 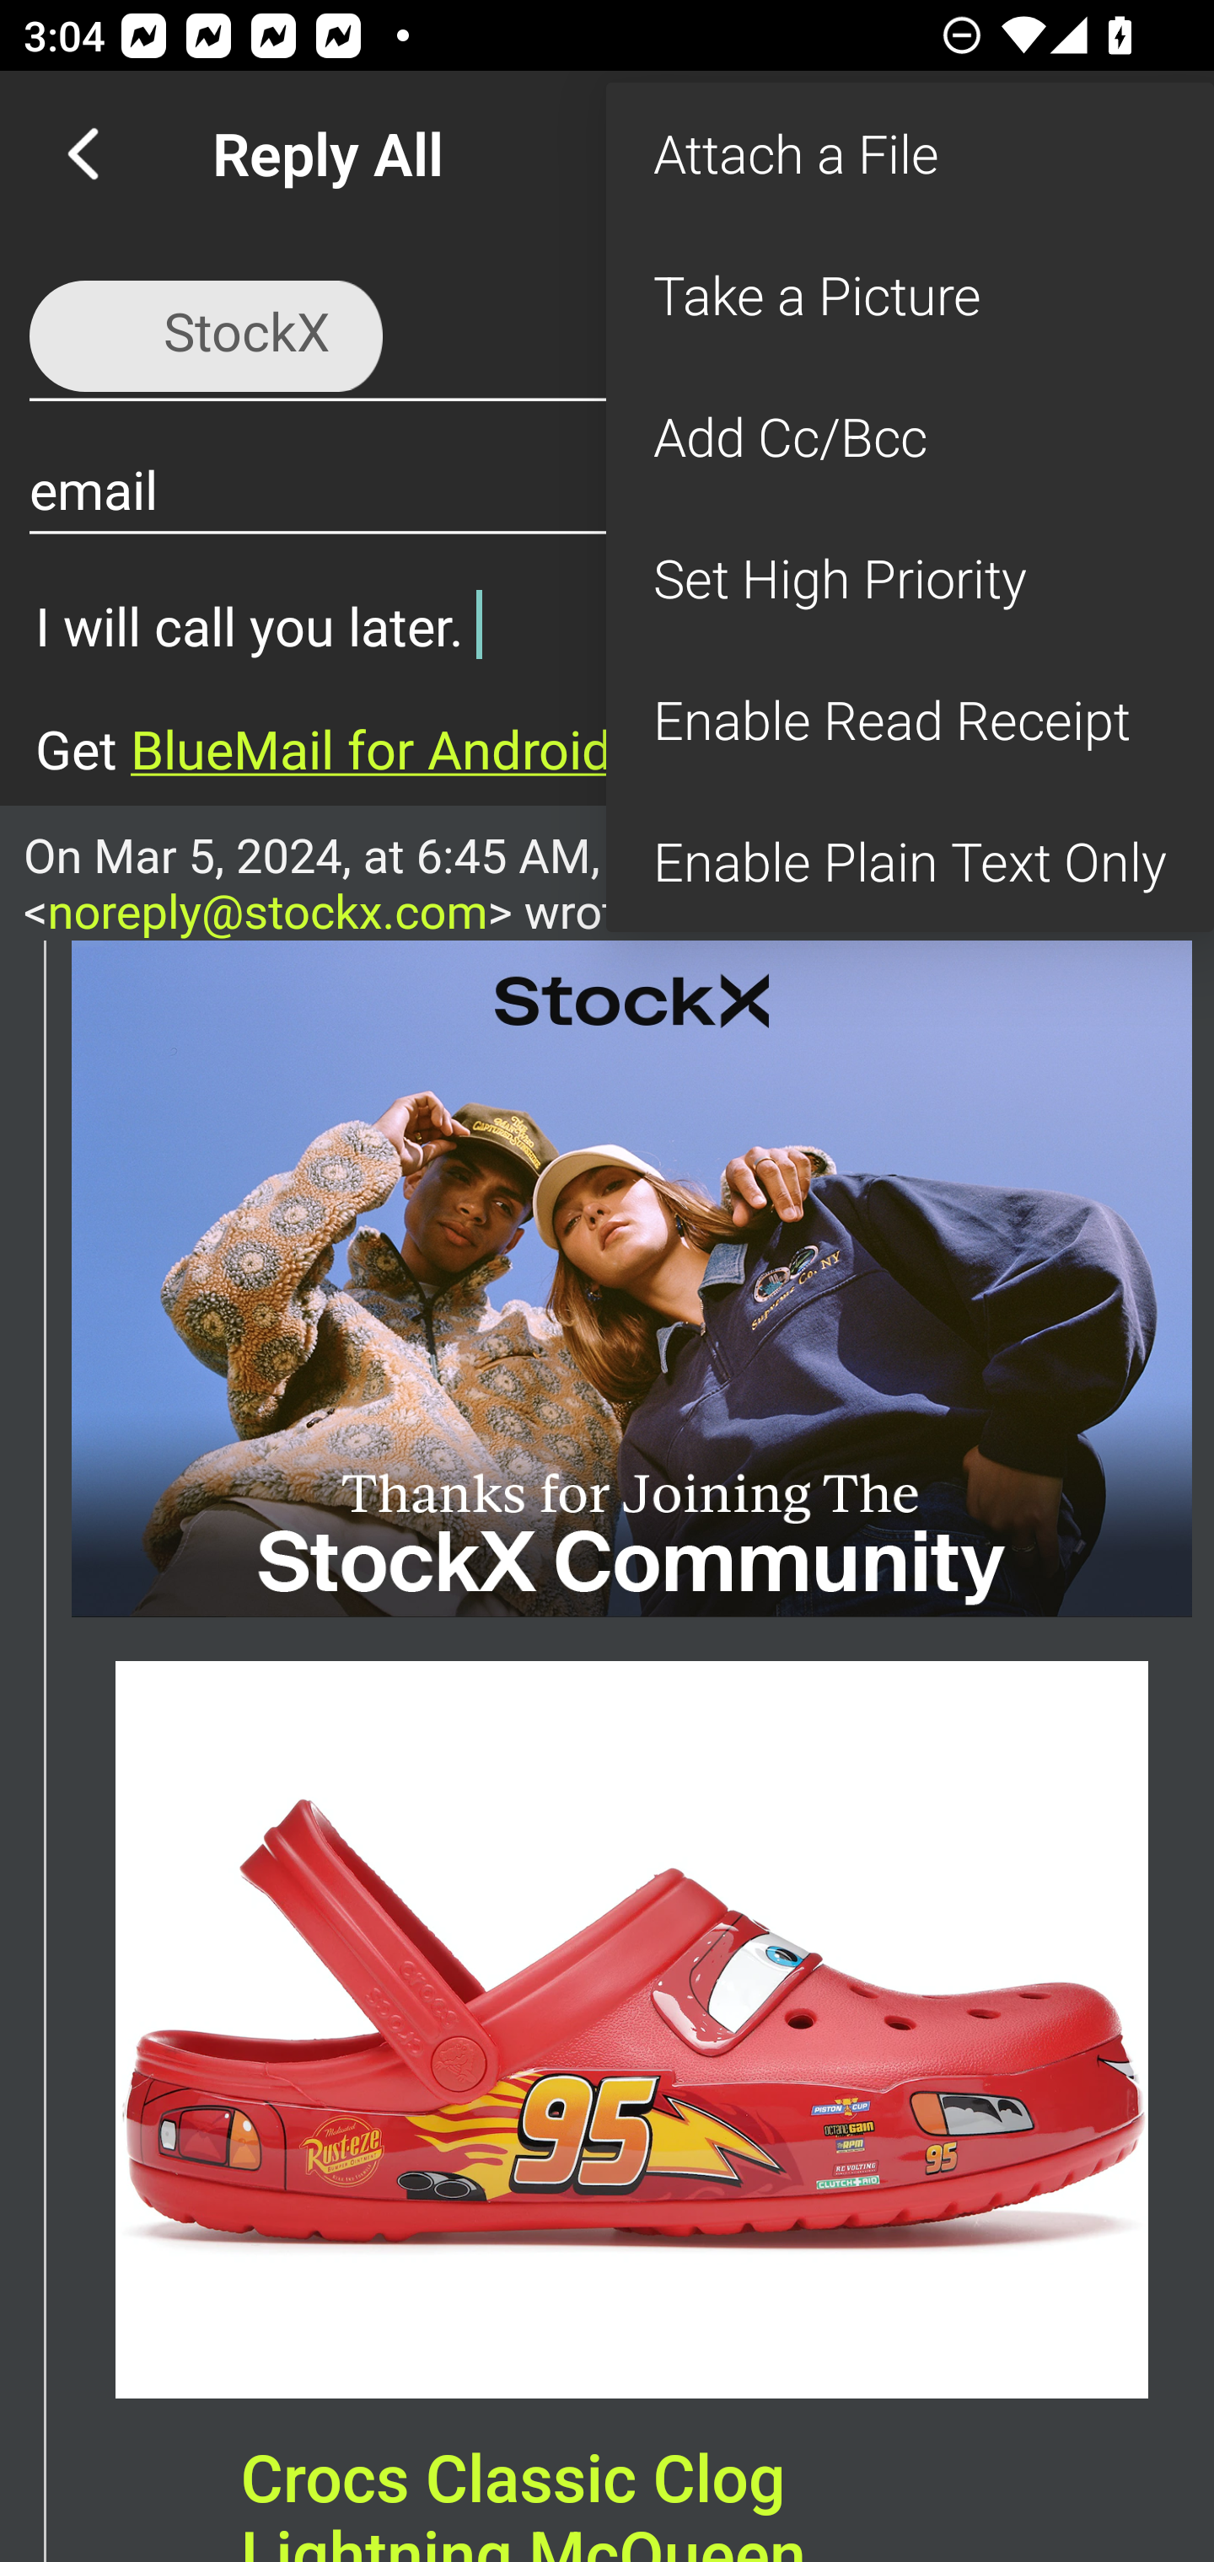 I want to click on Attach a File, so click(x=910, y=153).